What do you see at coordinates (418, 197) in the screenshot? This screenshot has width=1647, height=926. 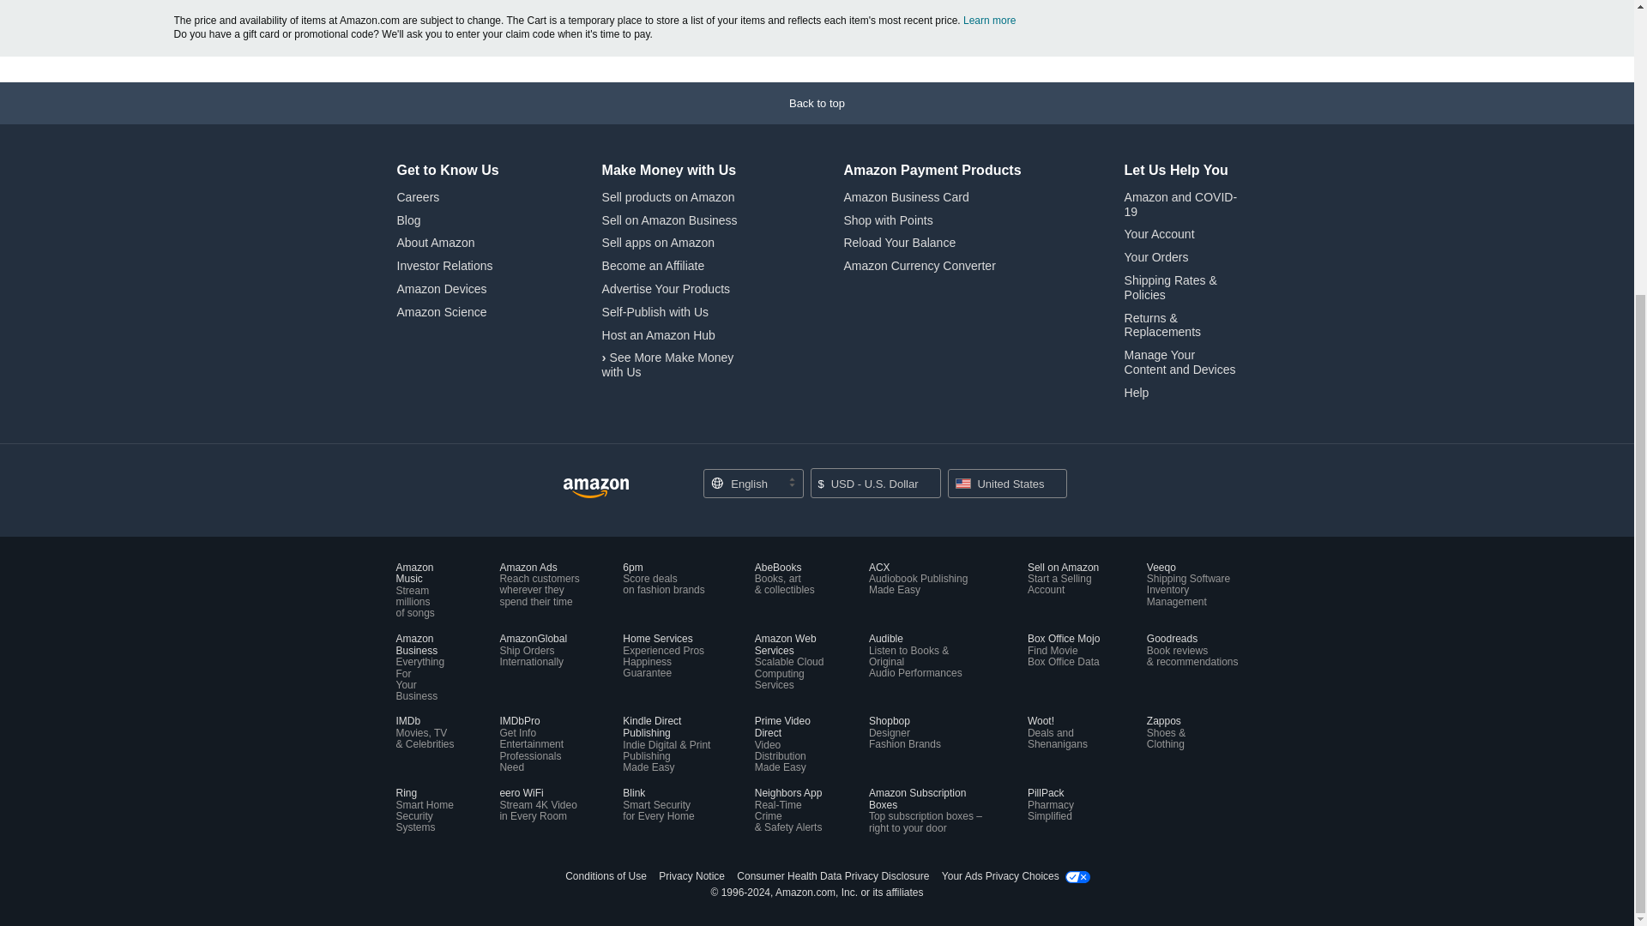 I see `Careers` at bounding box center [418, 197].